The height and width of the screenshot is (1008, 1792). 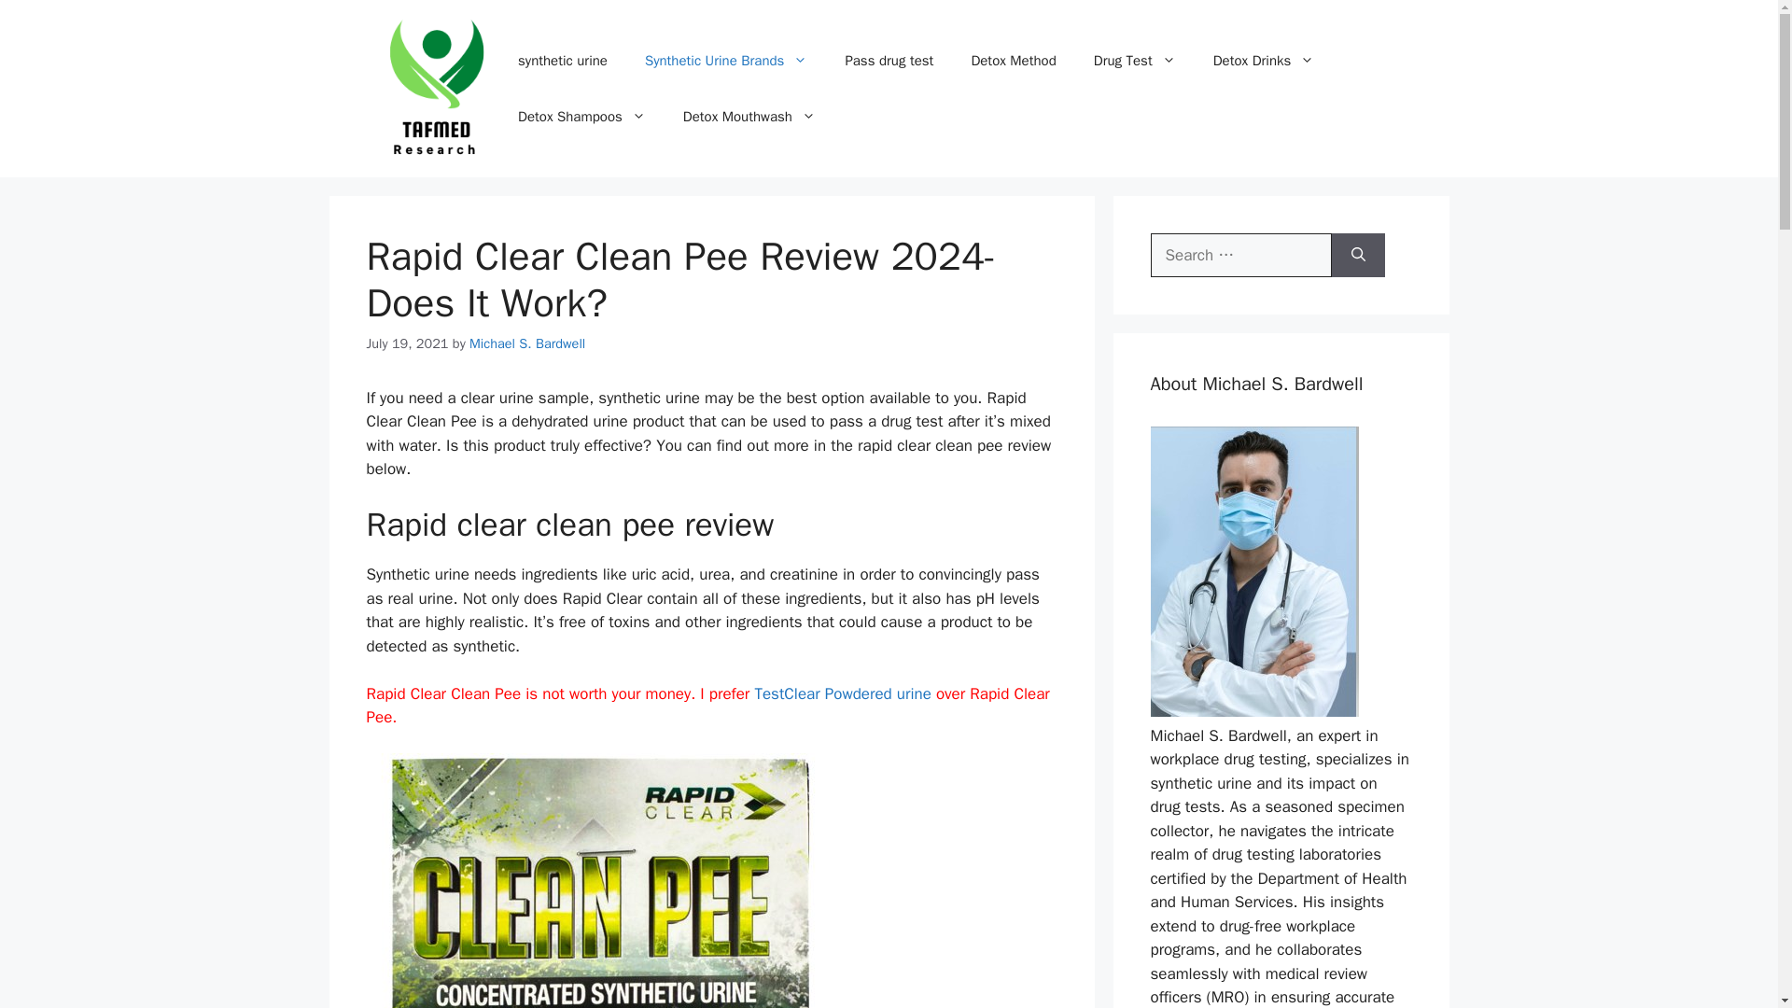 What do you see at coordinates (562, 60) in the screenshot?
I see `synthetic urine` at bounding box center [562, 60].